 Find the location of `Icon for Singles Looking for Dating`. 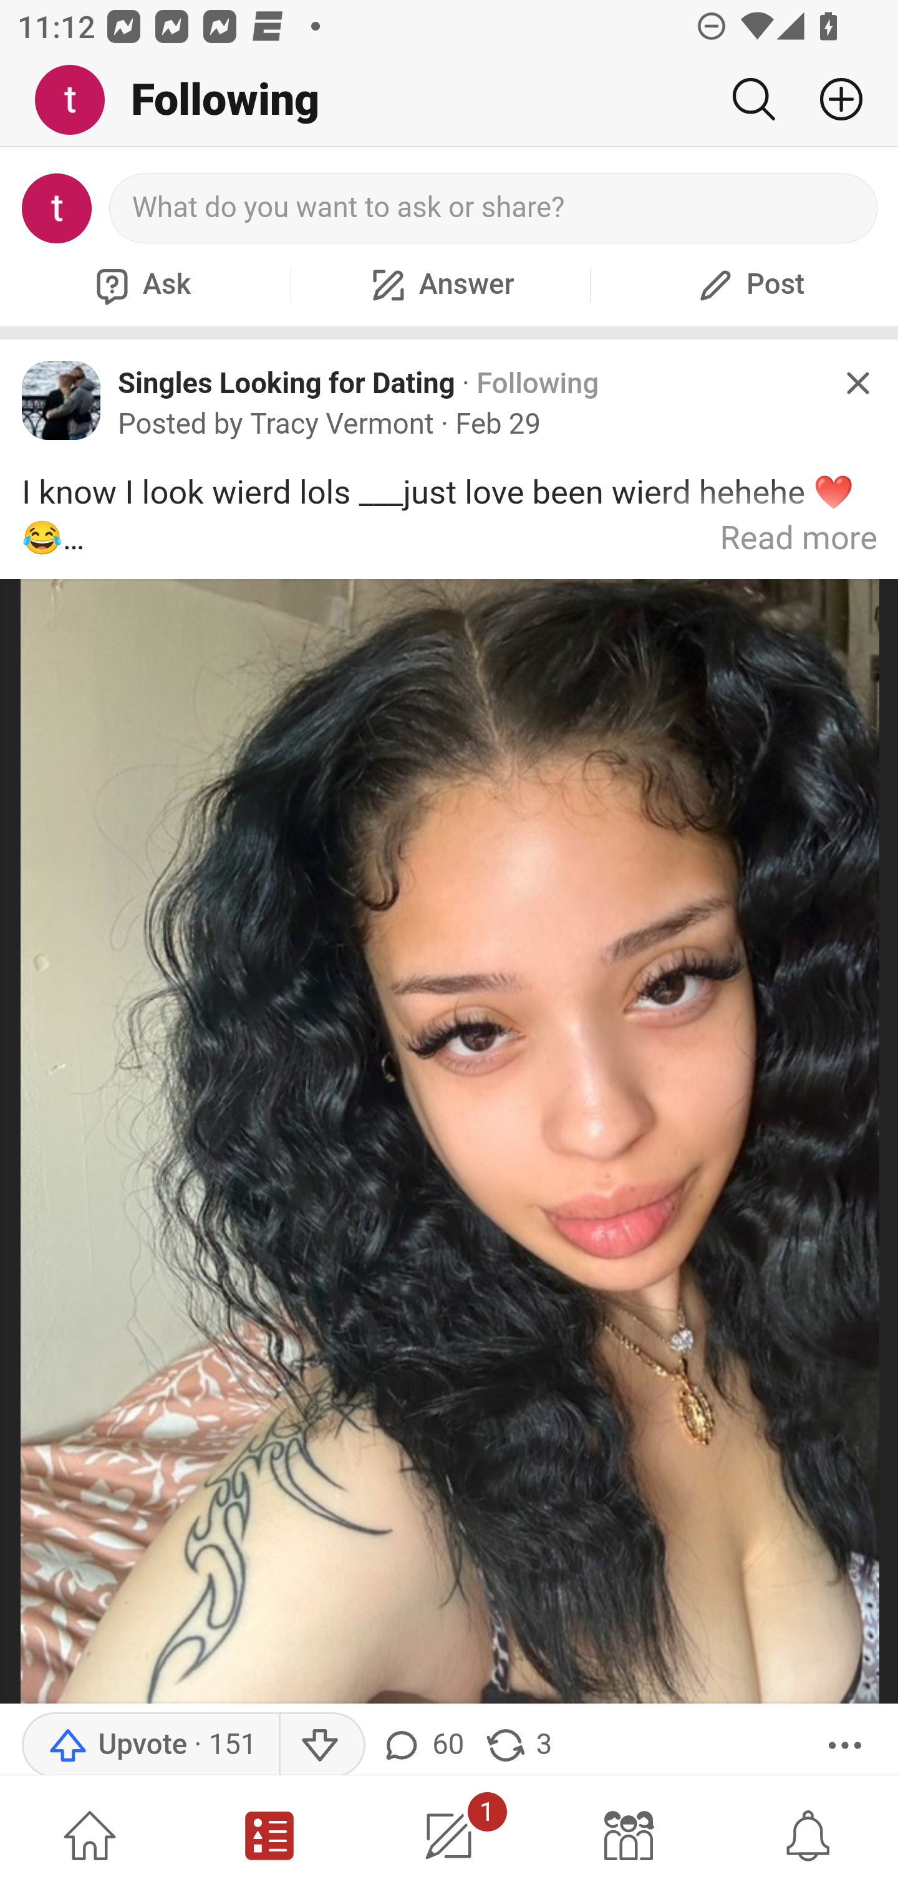

Icon for Singles Looking for Dating is located at coordinates (62, 400).